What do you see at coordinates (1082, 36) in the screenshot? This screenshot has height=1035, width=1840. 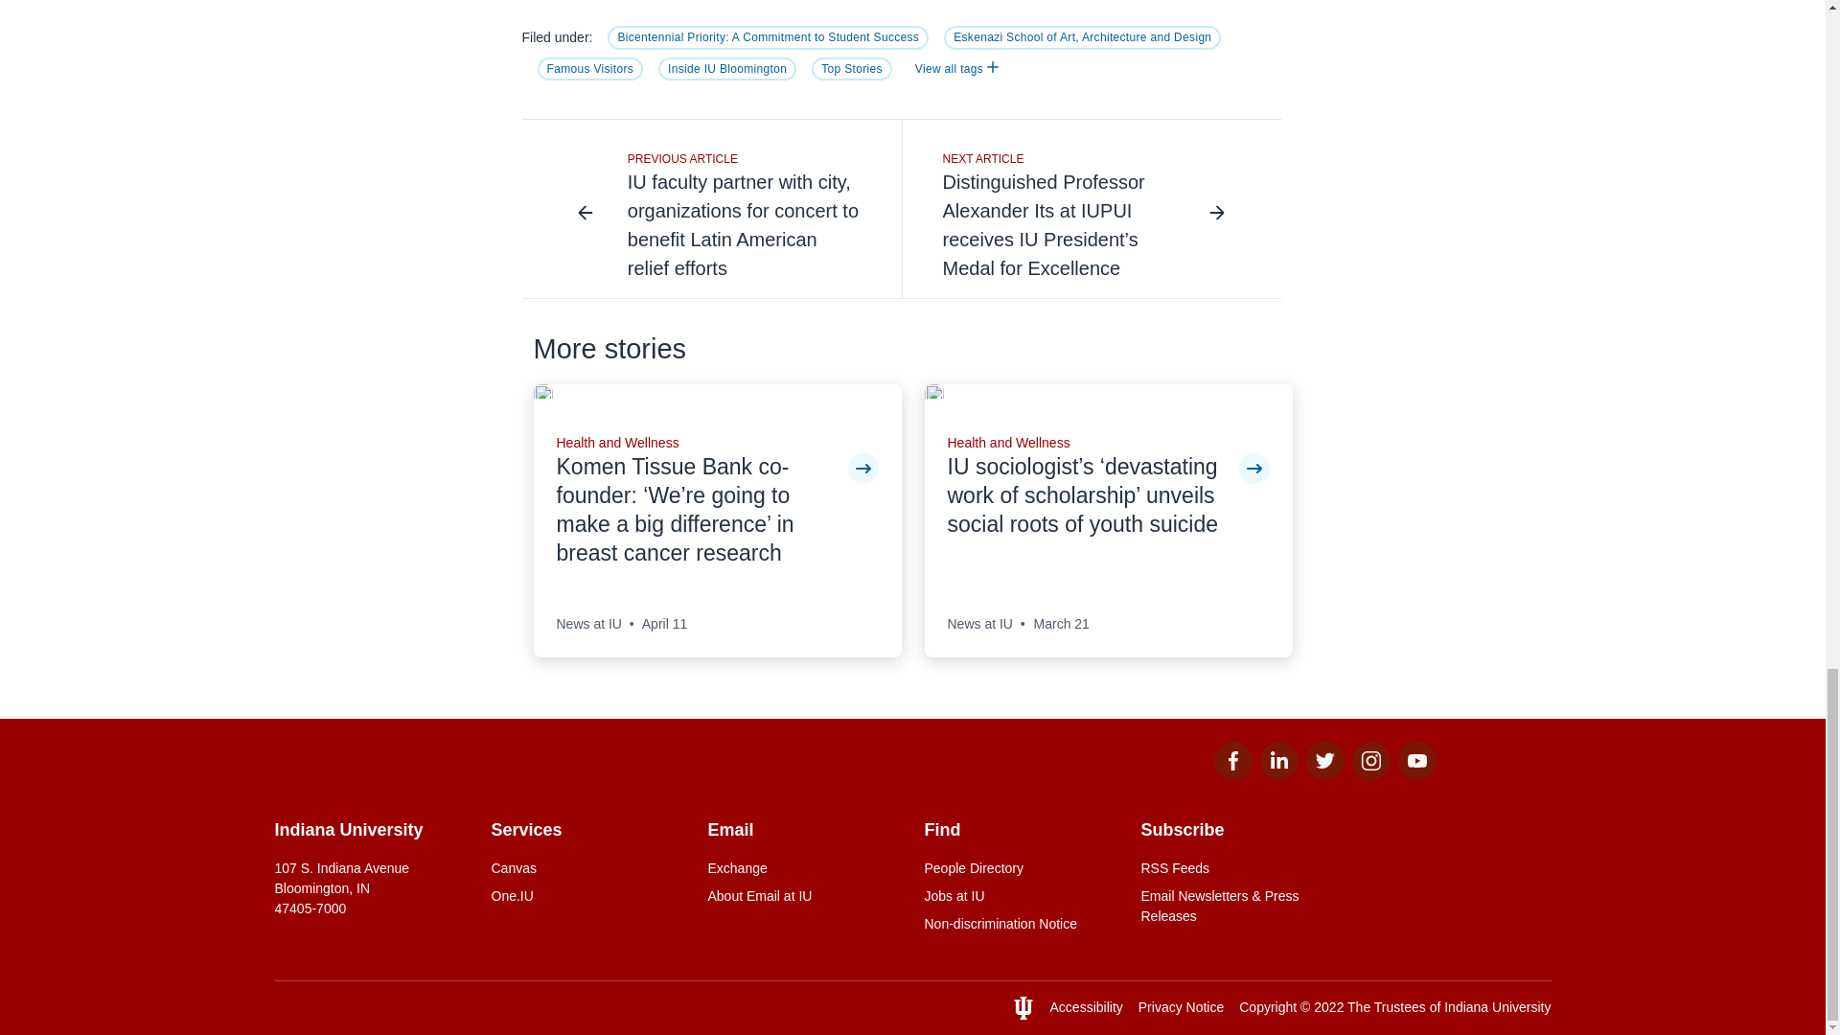 I see `Eskenazi School of Art, Architecture and Design` at bounding box center [1082, 36].